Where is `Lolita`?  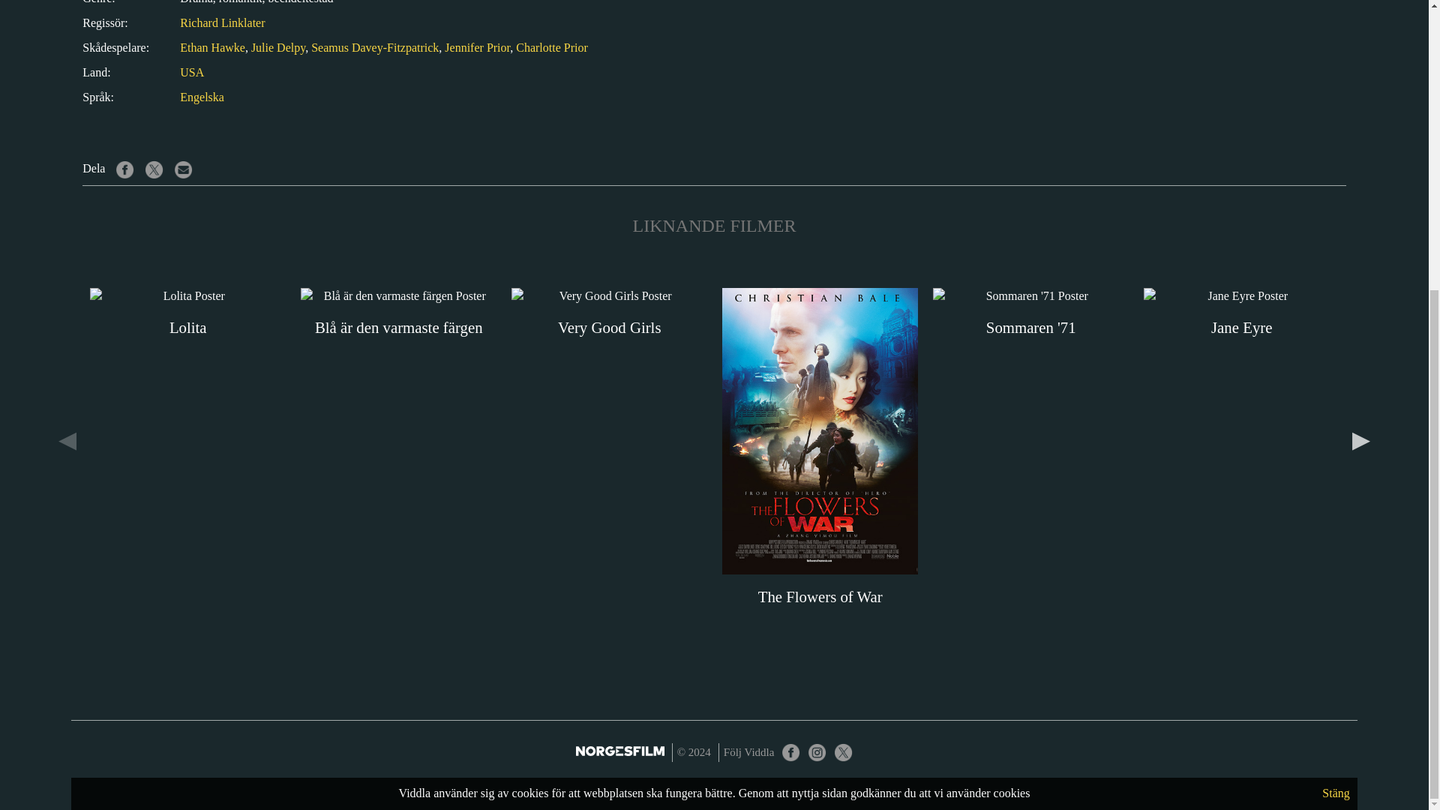
Lolita is located at coordinates (187, 313).